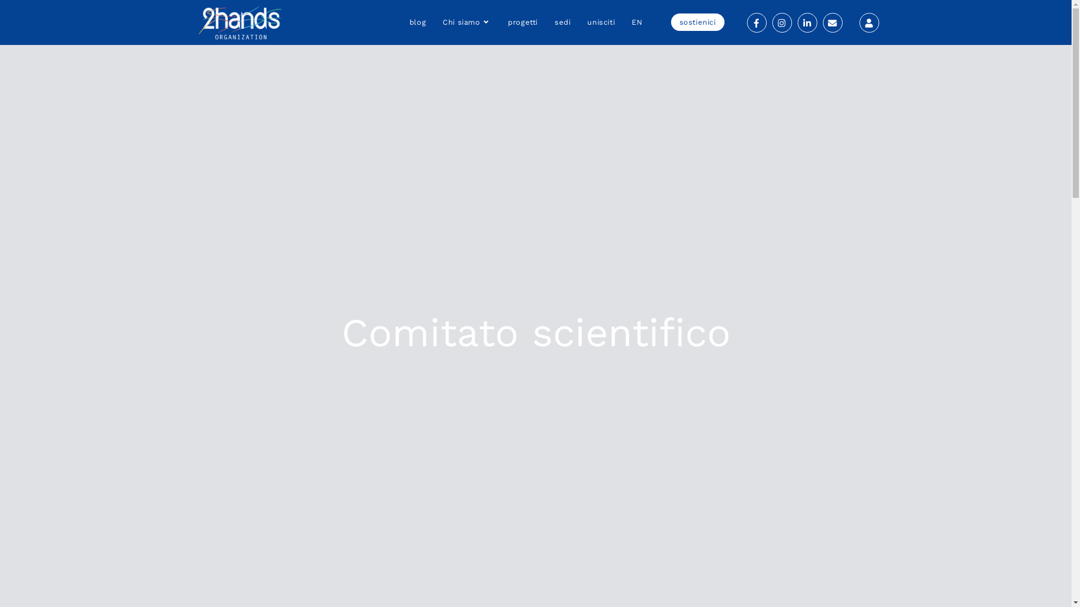  Describe the element at coordinates (417, 22) in the screenshot. I see `blog` at that location.